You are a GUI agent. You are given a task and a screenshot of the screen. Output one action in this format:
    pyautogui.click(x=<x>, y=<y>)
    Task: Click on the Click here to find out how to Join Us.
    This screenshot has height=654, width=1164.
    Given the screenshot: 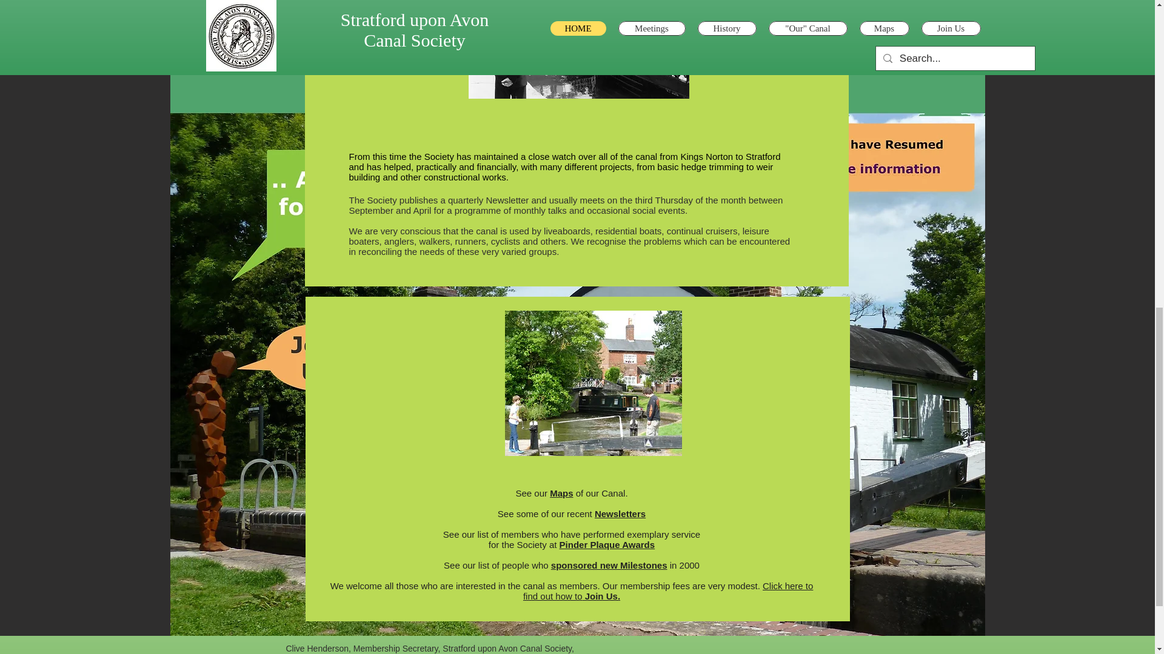 What is the action you would take?
    pyautogui.click(x=667, y=591)
    